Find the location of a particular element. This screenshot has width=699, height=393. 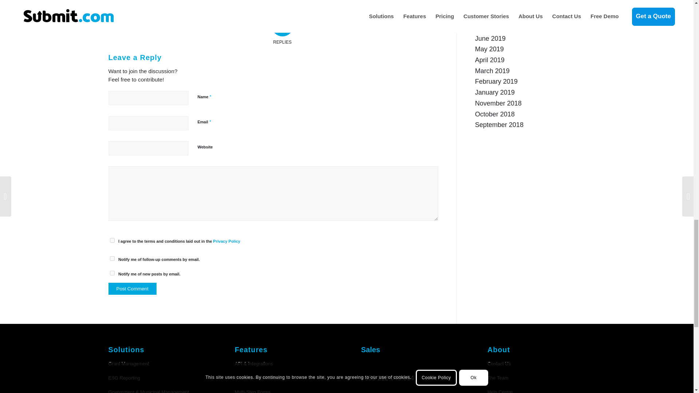

Post Comment is located at coordinates (133, 289).